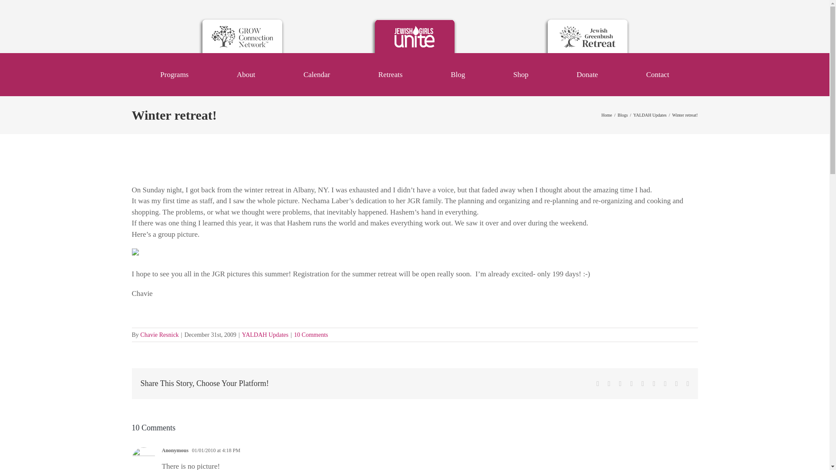 This screenshot has width=836, height=470. What do you see at coordinates (587, 74) in the screenshot?
I see `Donate` at bounding box center [587, 74].